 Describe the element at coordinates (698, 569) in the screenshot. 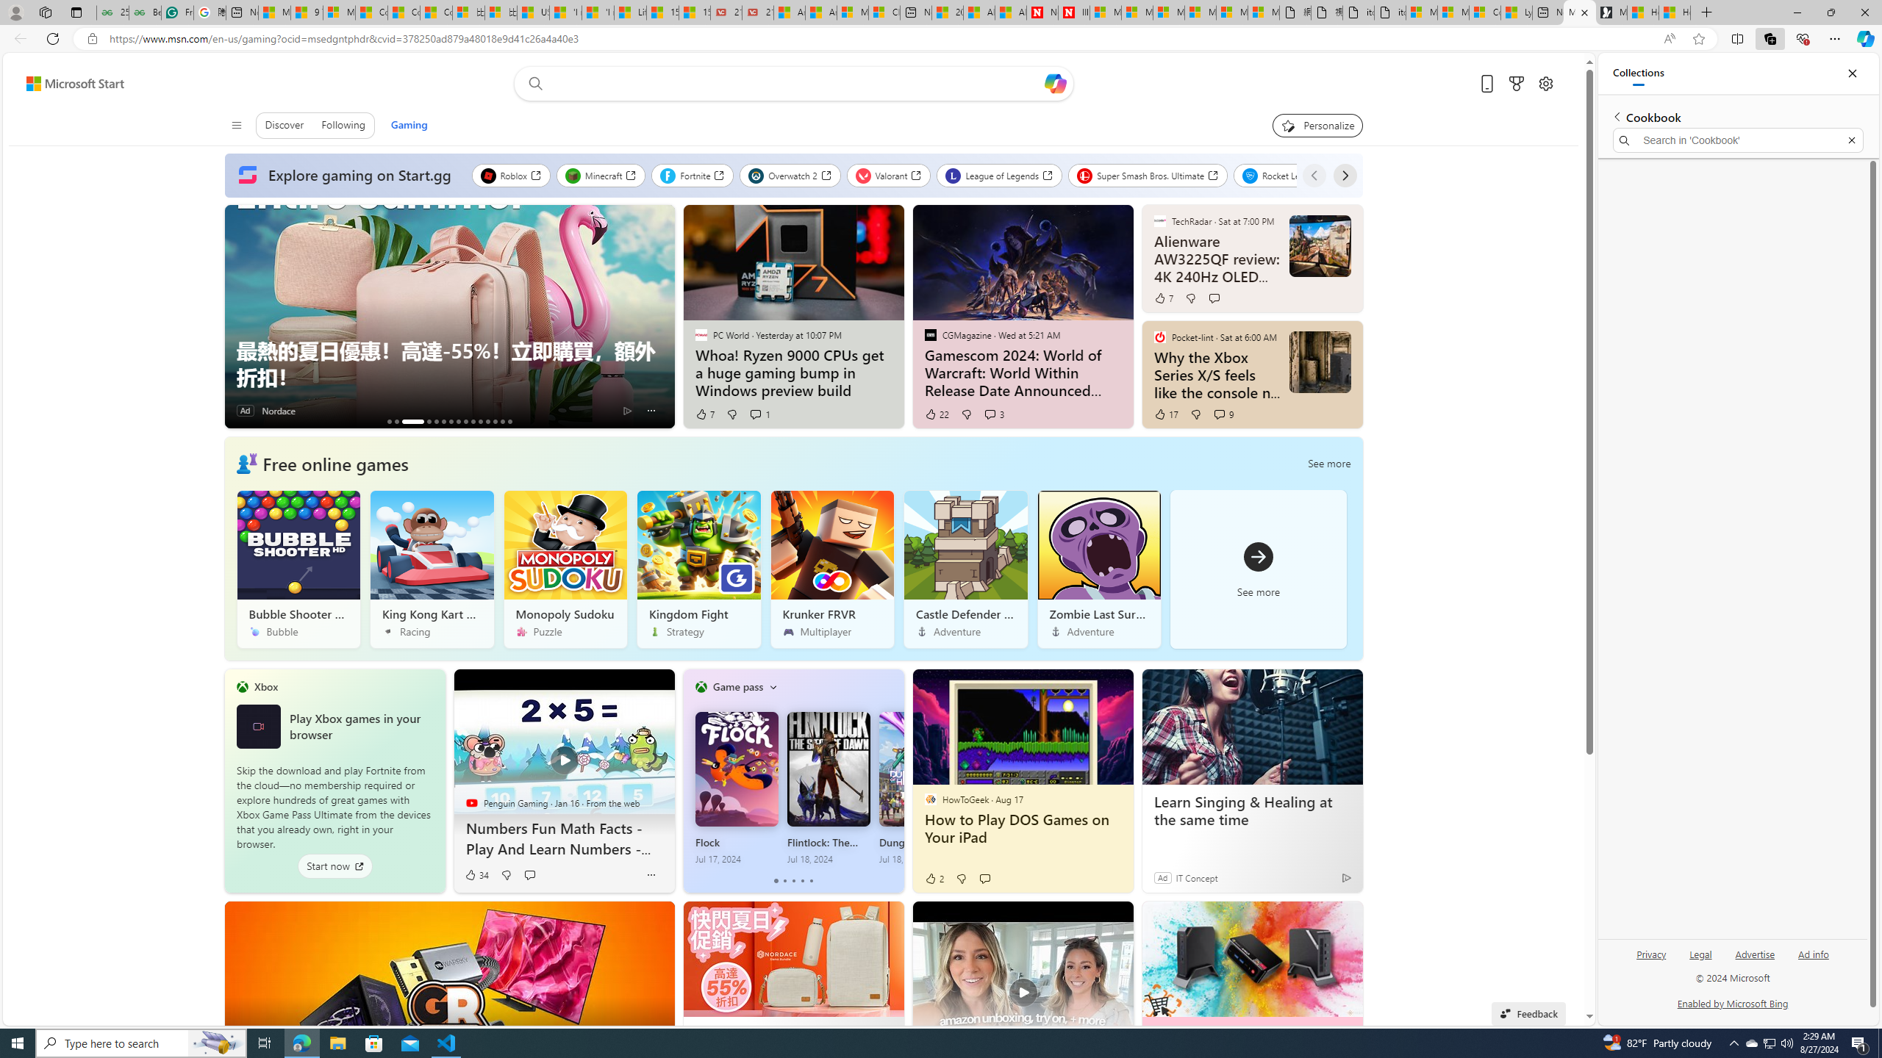

I see `Kingdom Fight` at that location.